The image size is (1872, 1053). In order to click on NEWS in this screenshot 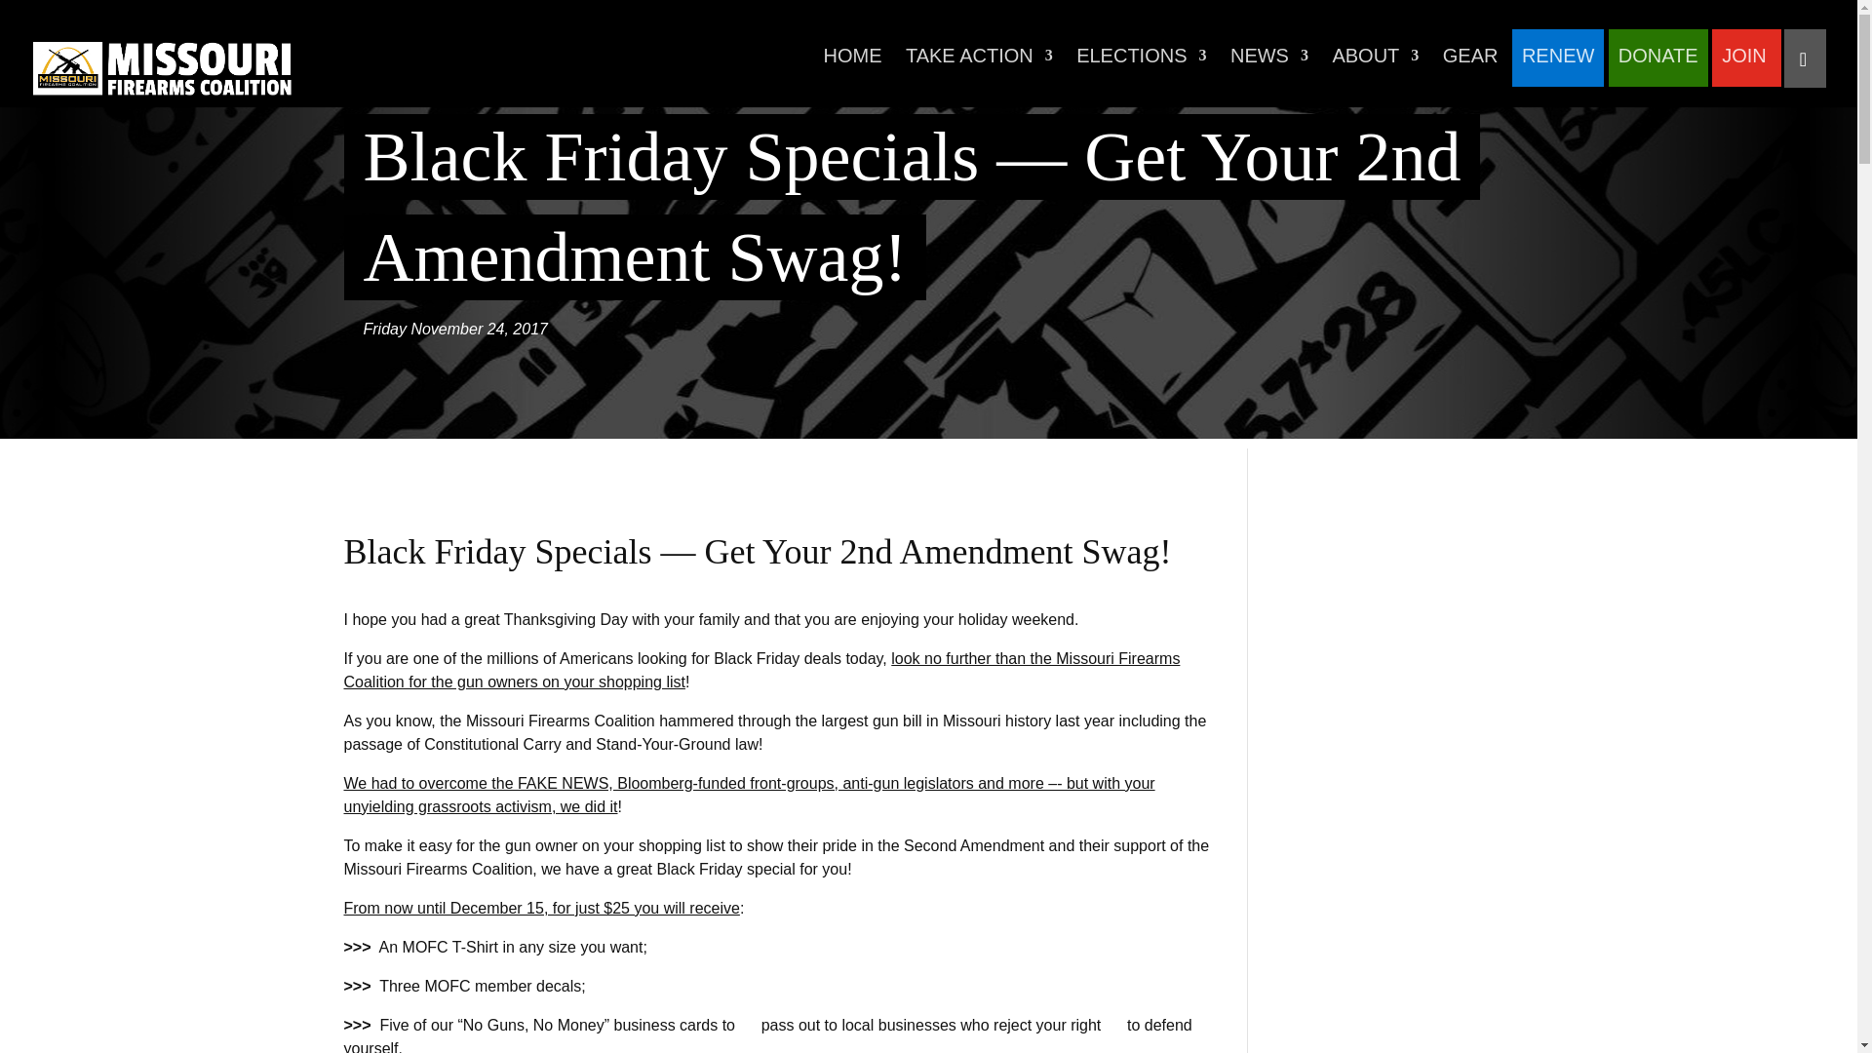, I will do `click(1269, 66)`.